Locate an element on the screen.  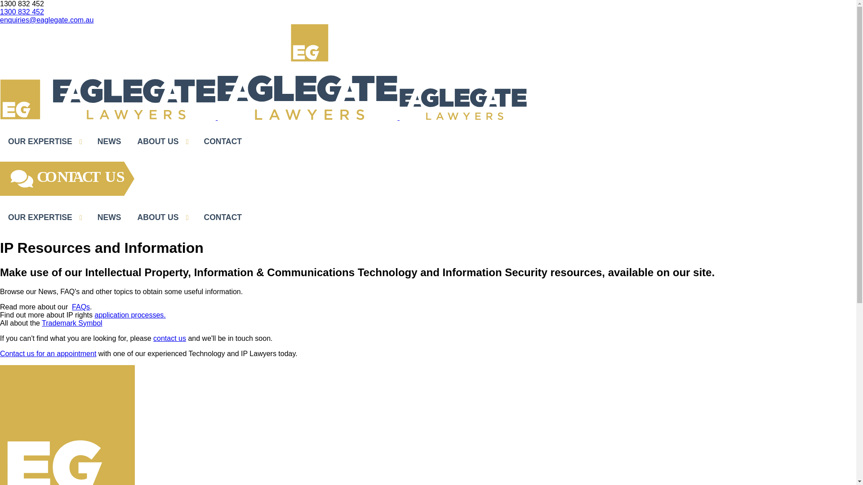
Trademark Symbol is located at coordinates (72, 323).